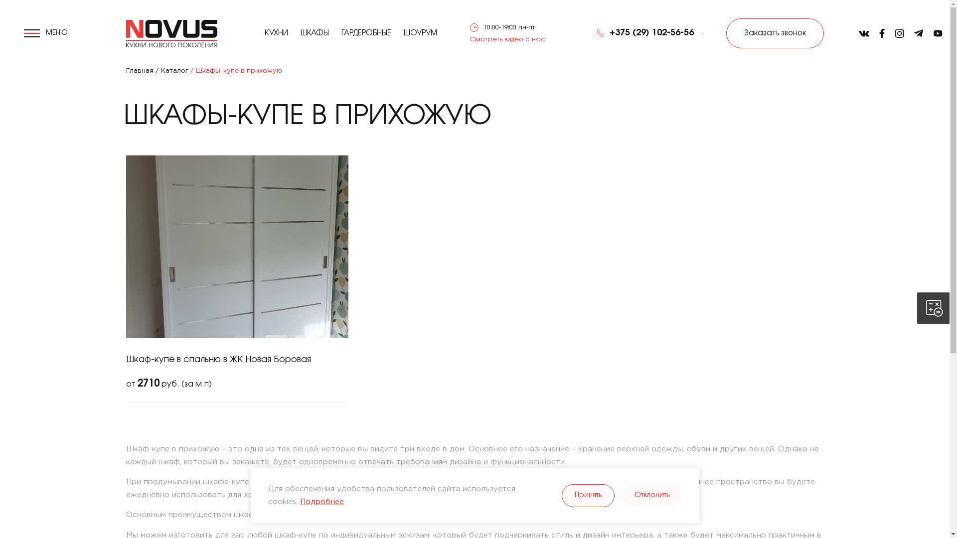 The image size is (957, 538). Describe the element at coordinates (644, 33) in the screenshot. I see `+375 (29) 102-56-56` at that location.